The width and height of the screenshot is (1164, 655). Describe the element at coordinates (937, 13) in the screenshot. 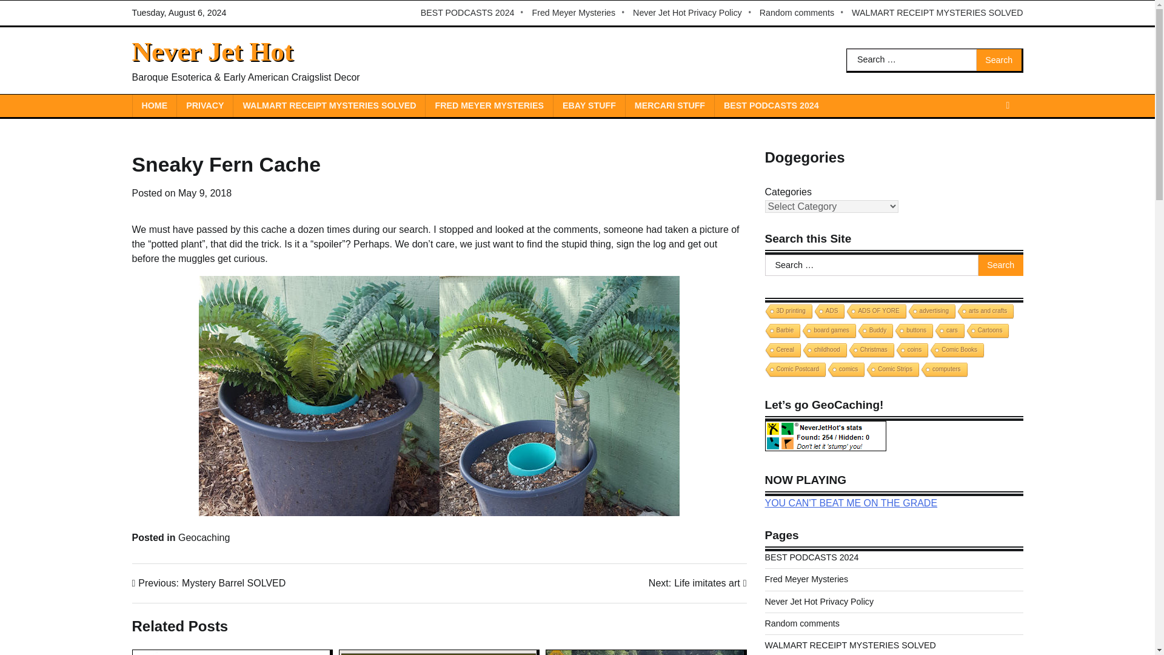

I see `WALMART RECEIPT MYSTERIES SOLVED` at that location.